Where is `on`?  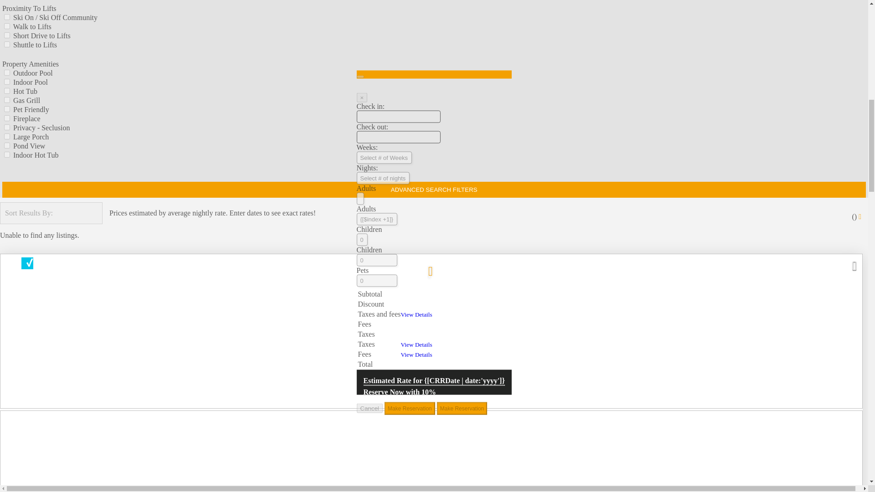 on is located at coordinates (7, 99).